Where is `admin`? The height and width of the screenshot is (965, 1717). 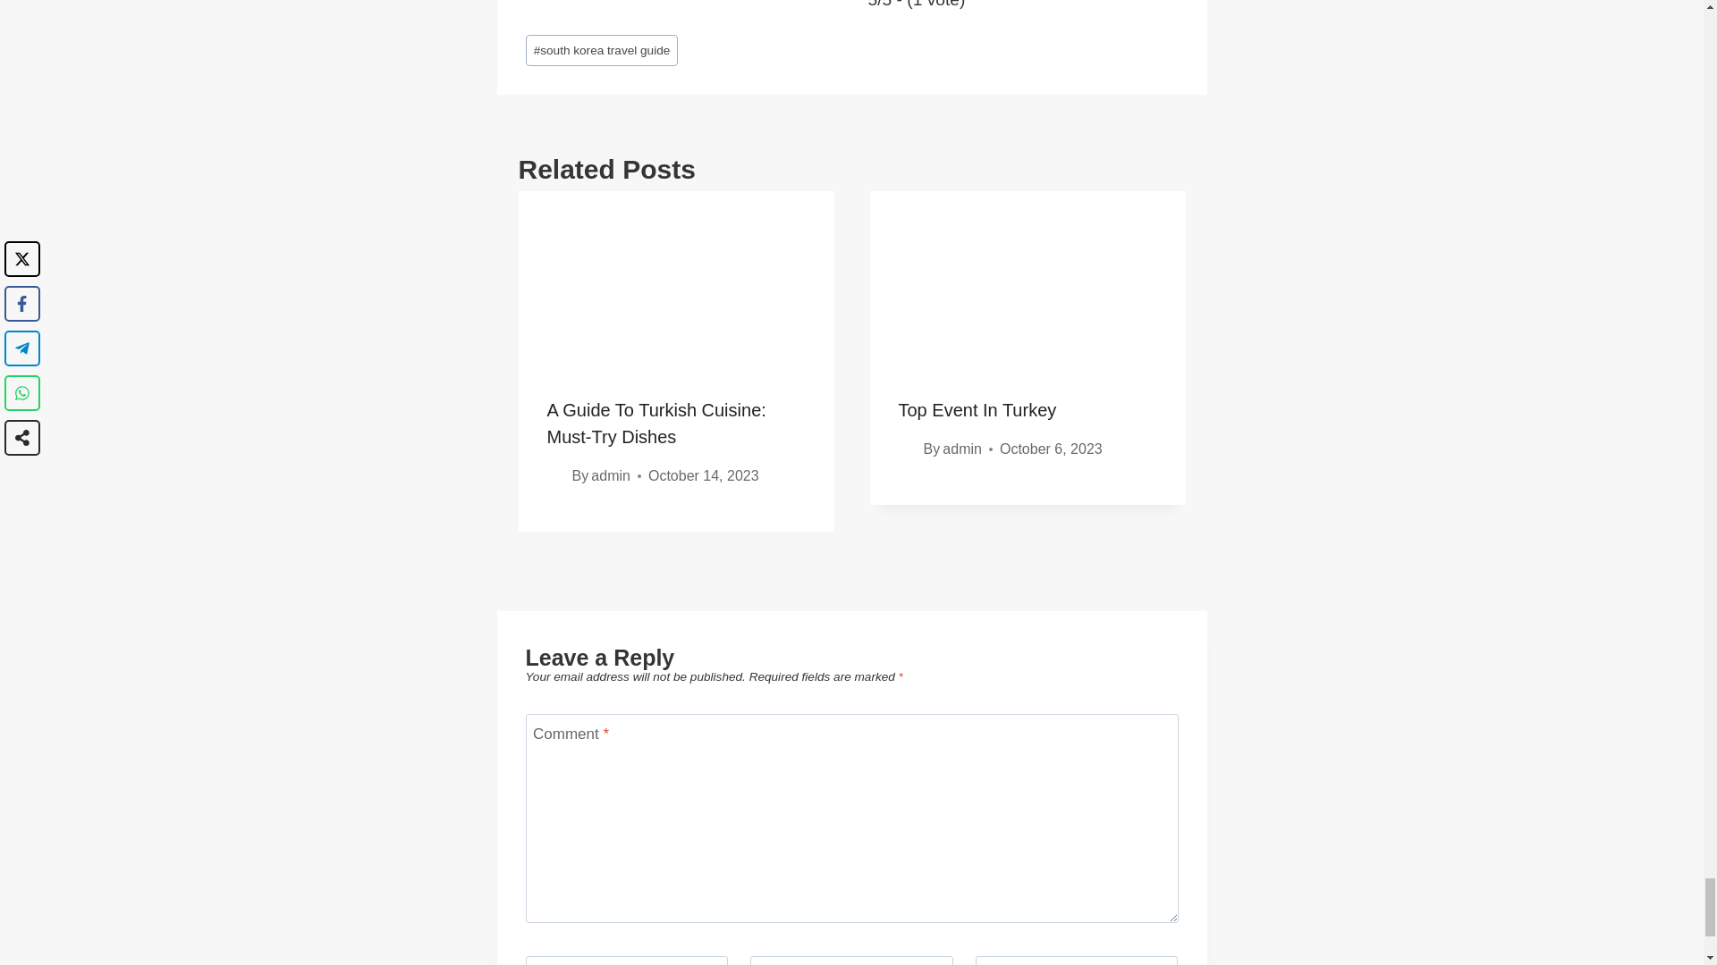 admin is located at coordinates (610, 475).